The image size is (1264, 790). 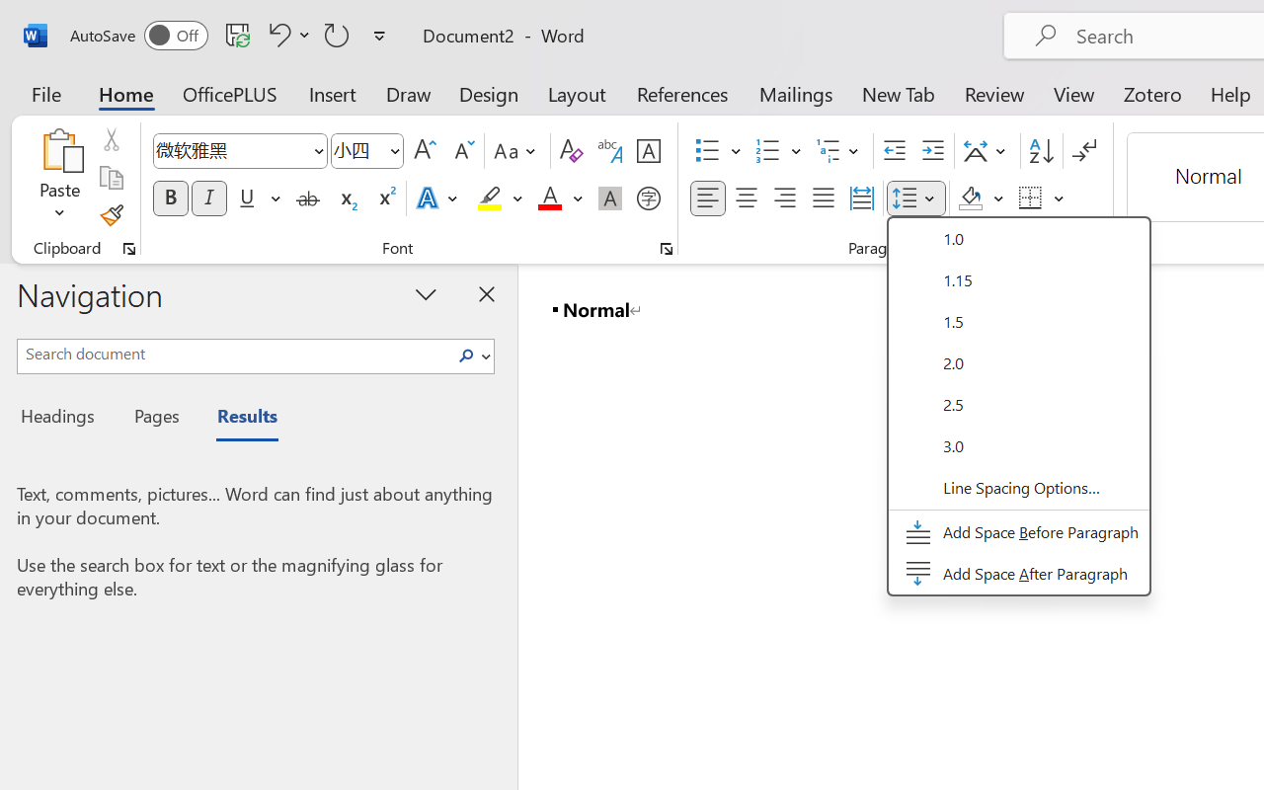 What do you see at coordinates (899, 93) in the screenshot?
I see `New Tab` at bounding box center [899, 93].